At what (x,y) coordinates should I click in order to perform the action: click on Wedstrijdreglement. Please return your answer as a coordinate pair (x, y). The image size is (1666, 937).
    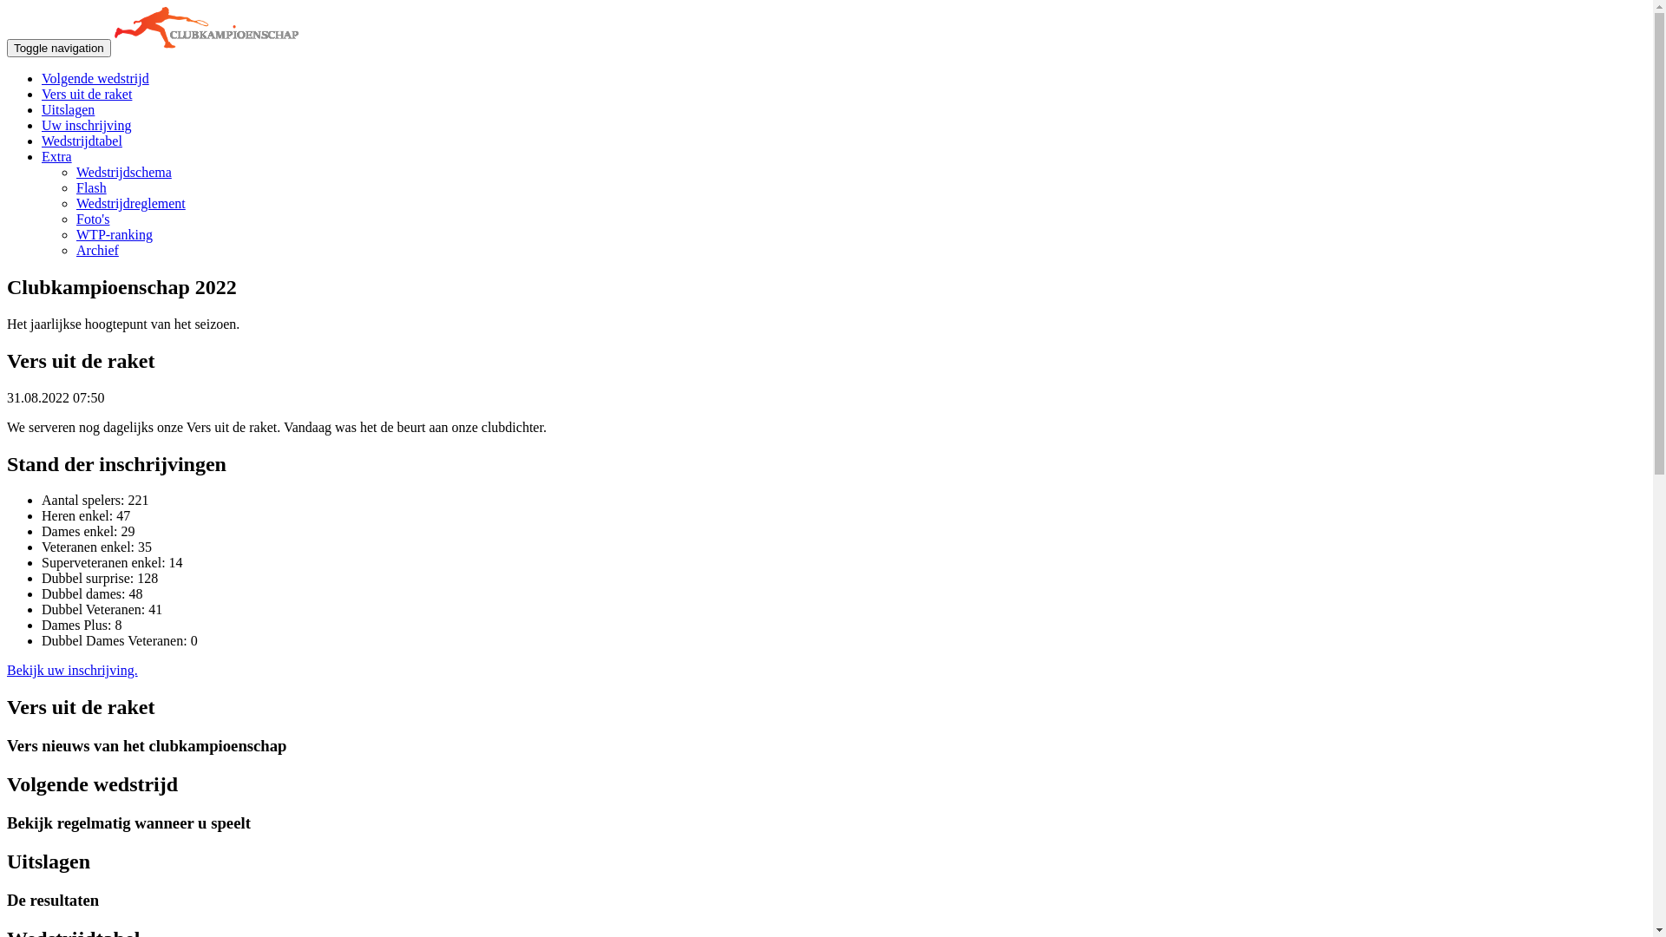
    Looking at the image, I should click on (131, 203).